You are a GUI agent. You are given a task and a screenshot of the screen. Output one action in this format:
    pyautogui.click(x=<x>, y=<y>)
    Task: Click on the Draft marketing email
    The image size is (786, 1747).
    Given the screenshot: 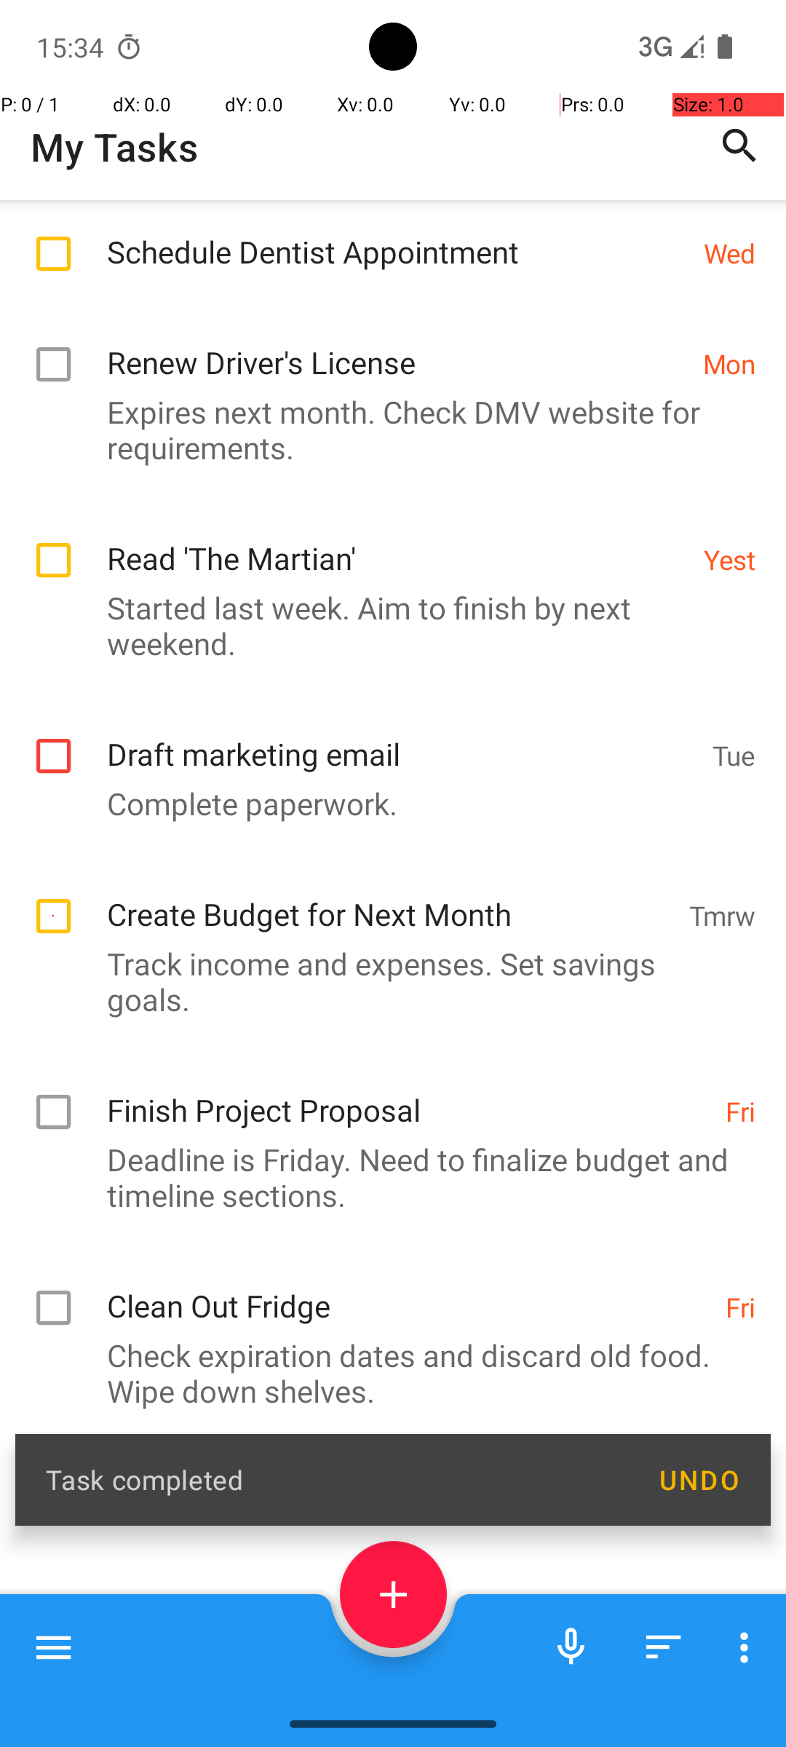 What is the action you would take?
    pyautogui.click(x=402, y=738)
    